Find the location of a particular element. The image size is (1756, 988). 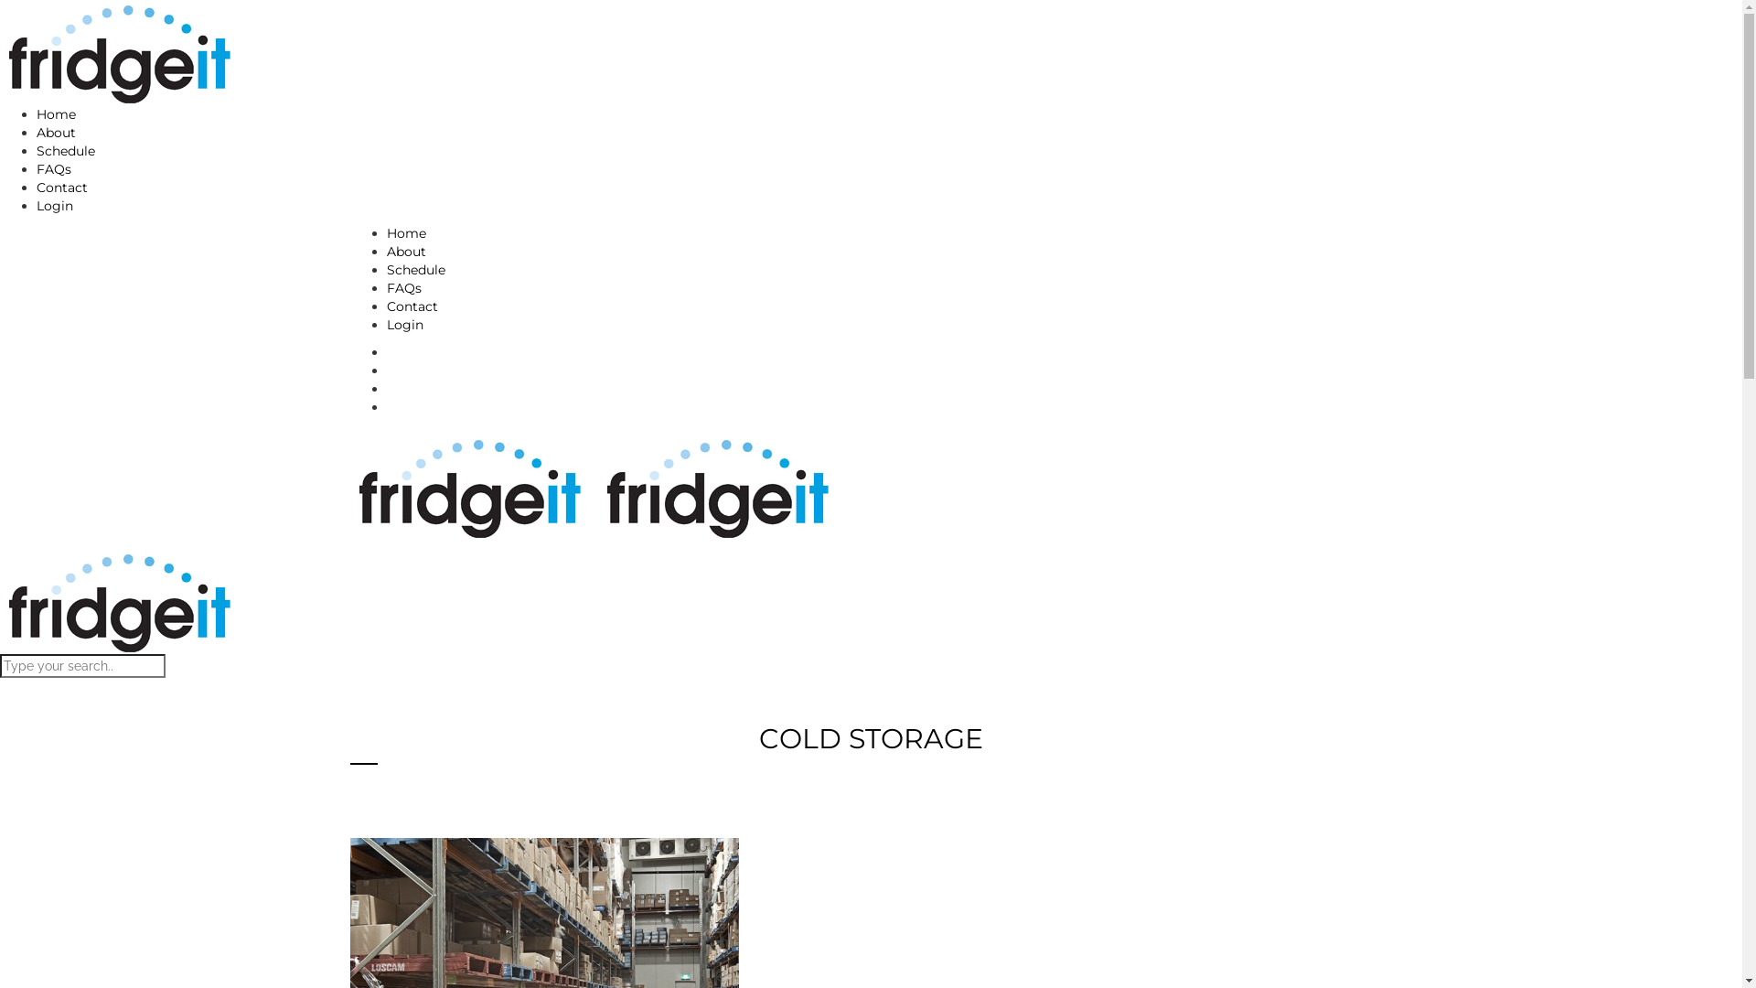

Home is located at coordinates (57, 114).